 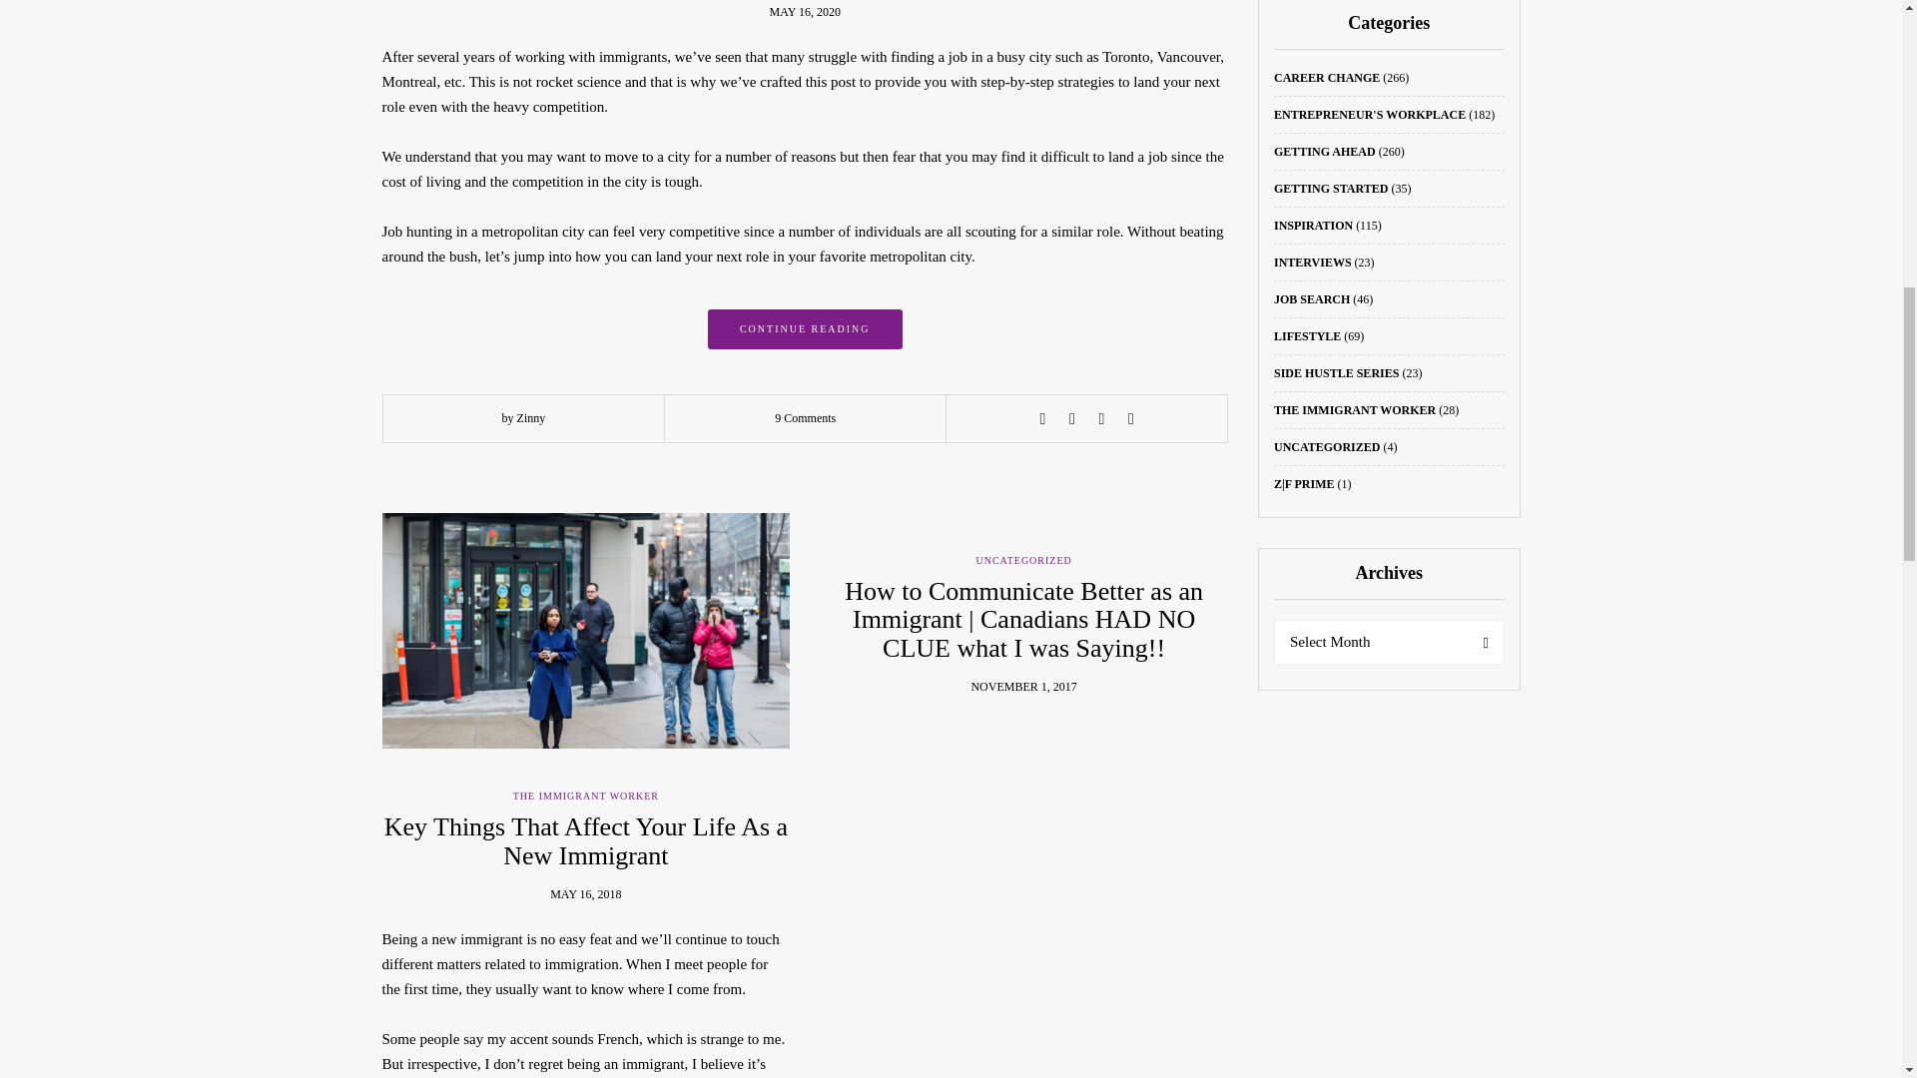 What do you see at coordinates (1100, 418) in the screenshot?
I see `Share with Google Plus` at bounding box center [1100, 418].